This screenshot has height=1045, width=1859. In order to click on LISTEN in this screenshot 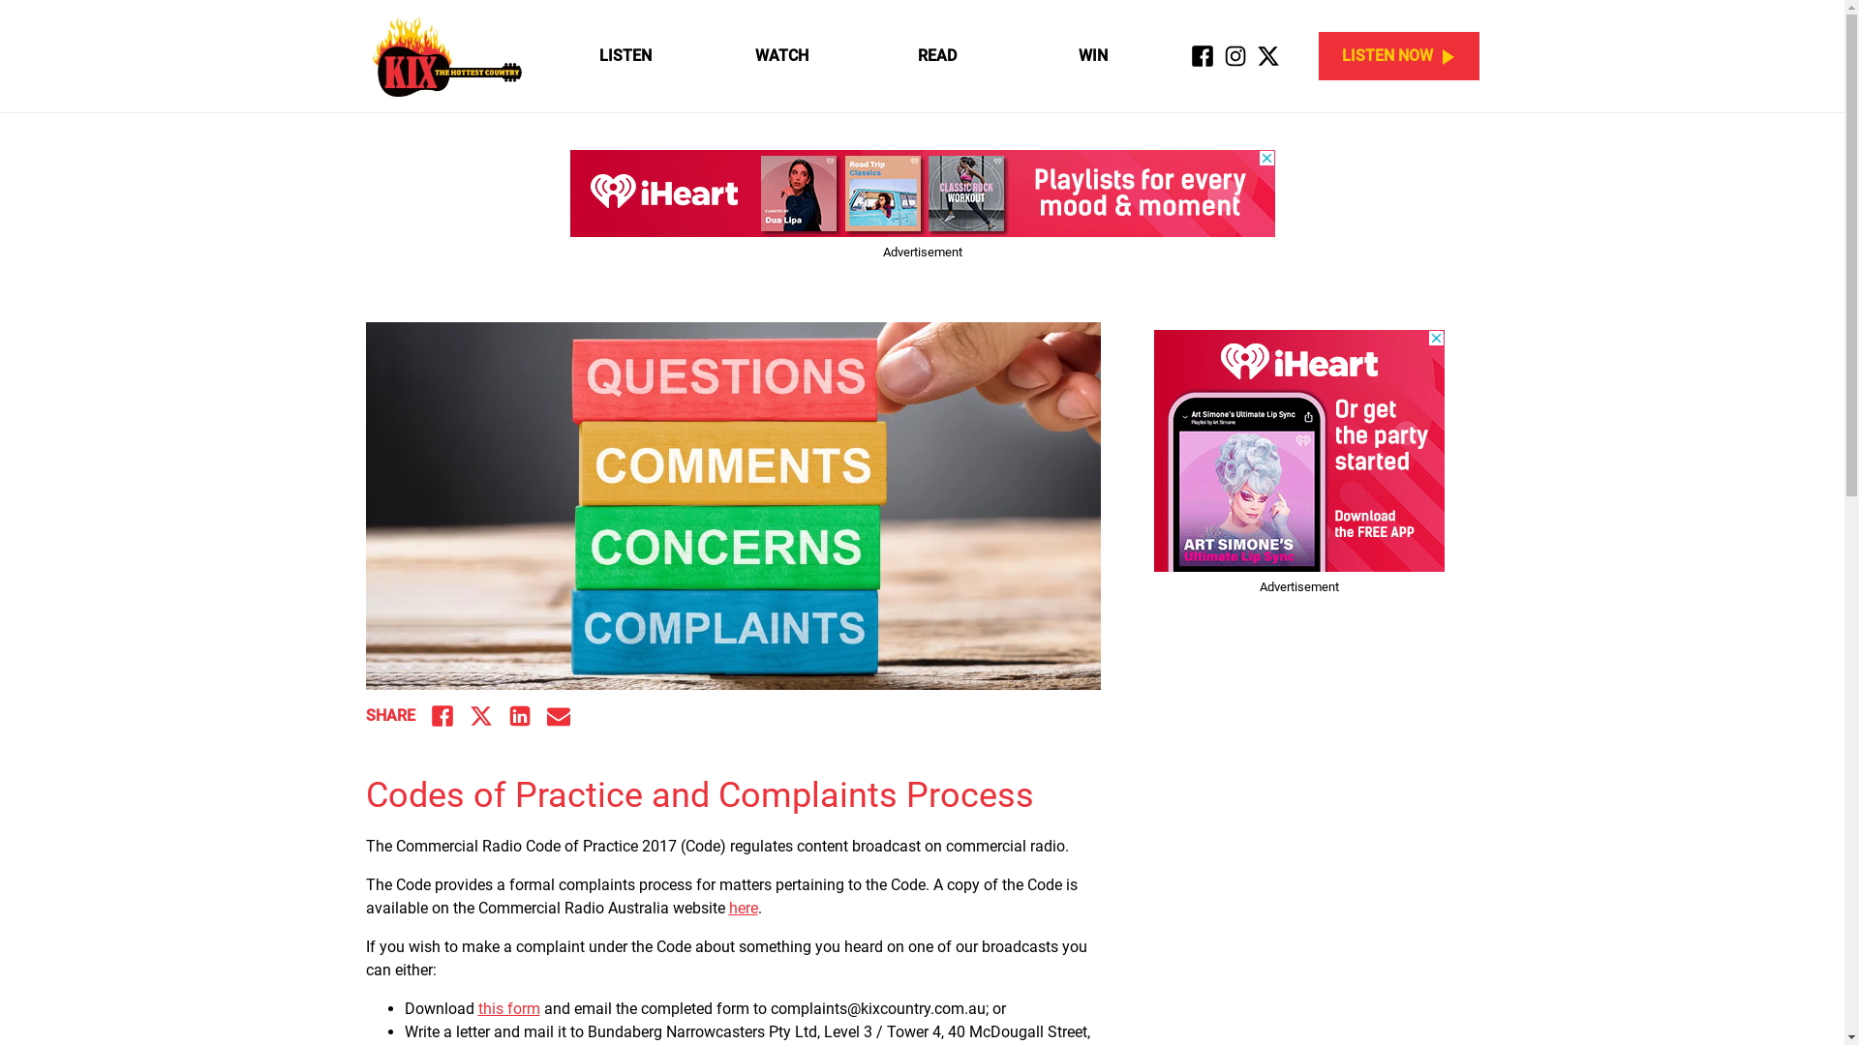, I will do `click(625, 56)`.